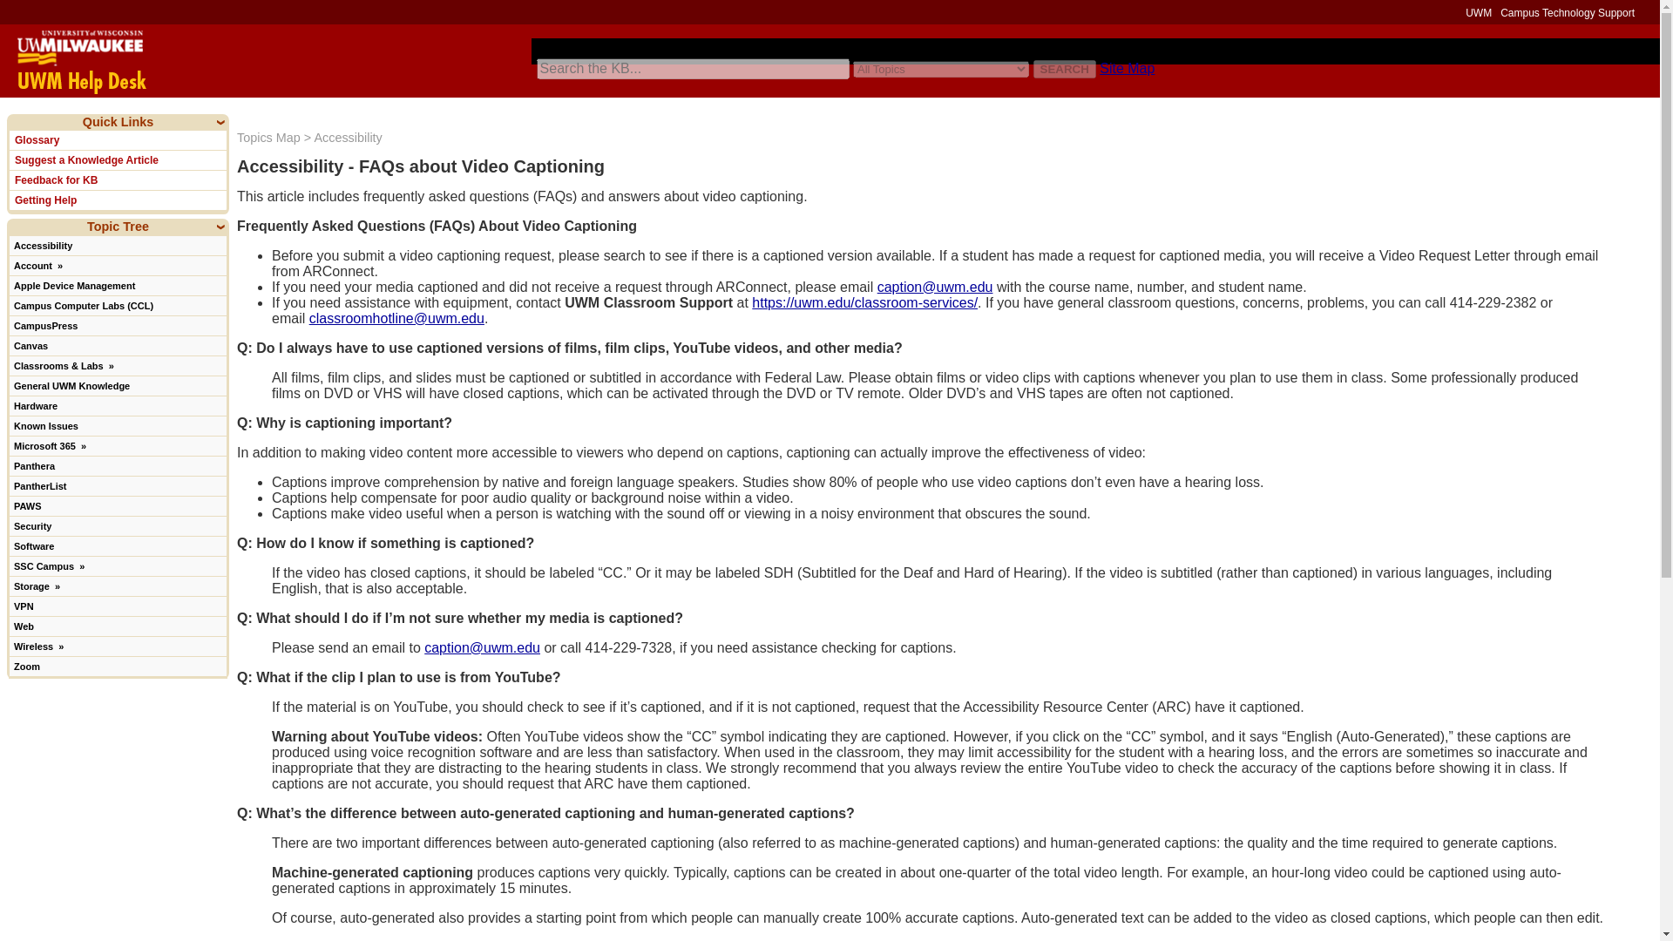 This screenshot has height=941, width=1673. What do you see at coordinates (118, 179) in the screenshot?
I see `Feedback for KB` at bounding box center [118, 179].